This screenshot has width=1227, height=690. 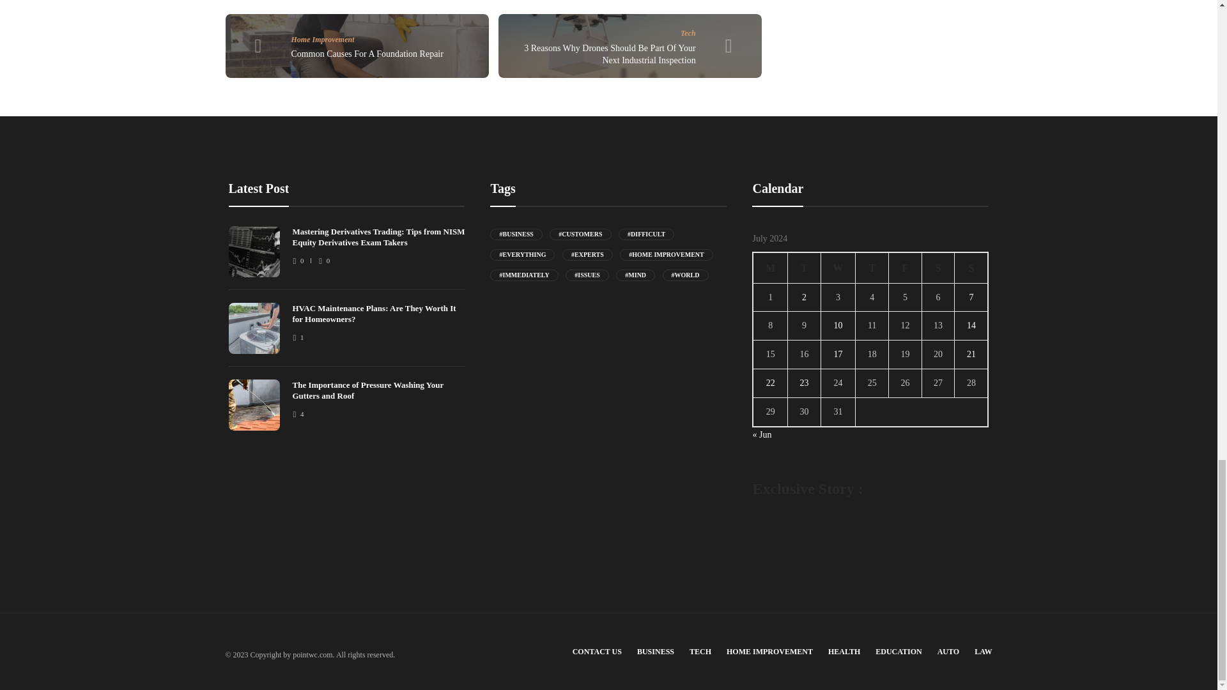 What do you see at coordinates (905, 267) in the screenshot?
I see `Friday` at bounding box center [905, 267].